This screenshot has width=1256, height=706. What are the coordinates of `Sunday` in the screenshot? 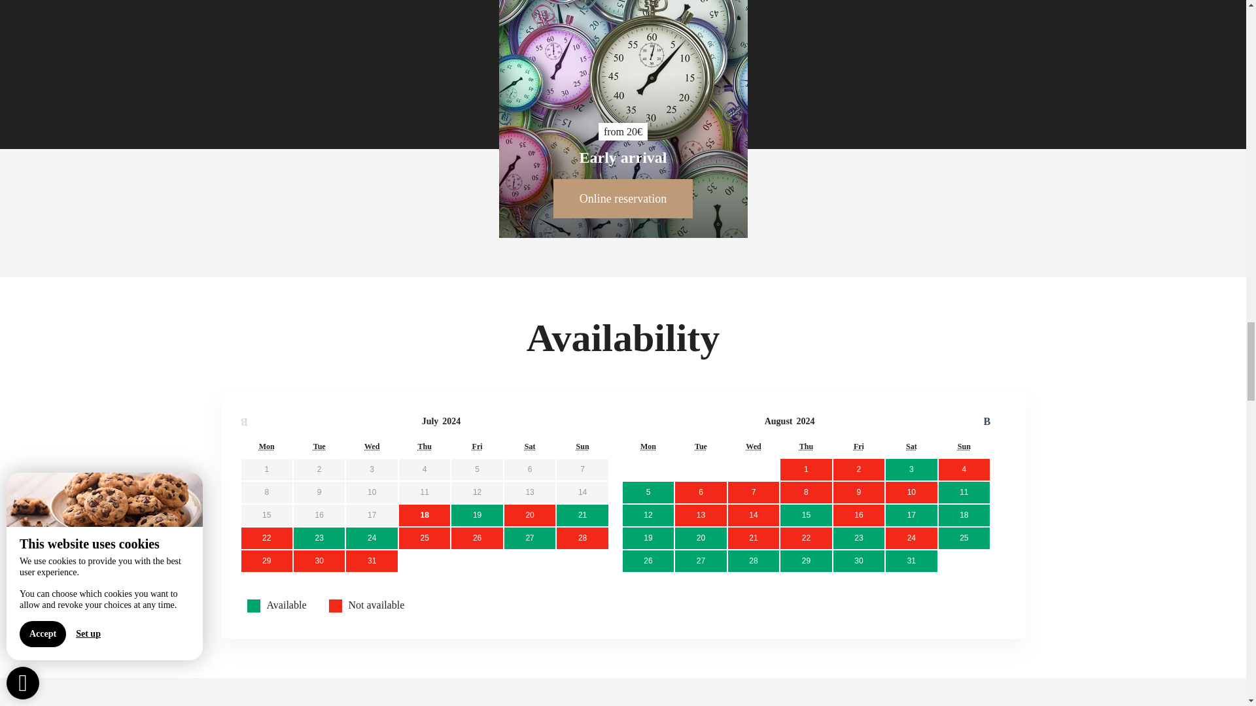 It's located at (582, 446).